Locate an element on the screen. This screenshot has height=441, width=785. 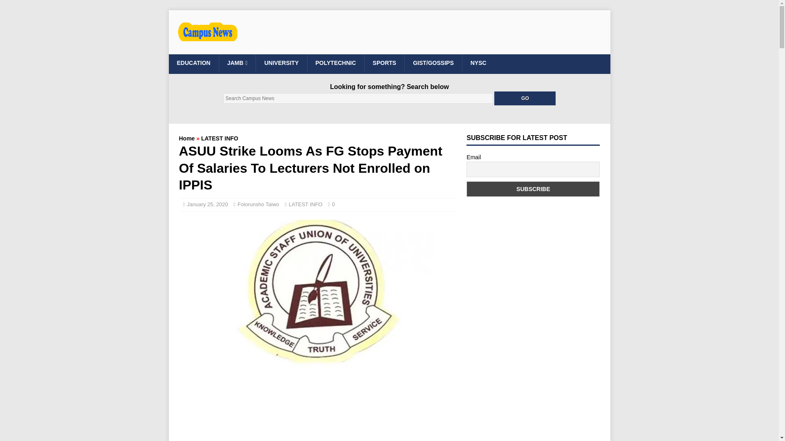
Subscribe is located at coordinates (533, 189).